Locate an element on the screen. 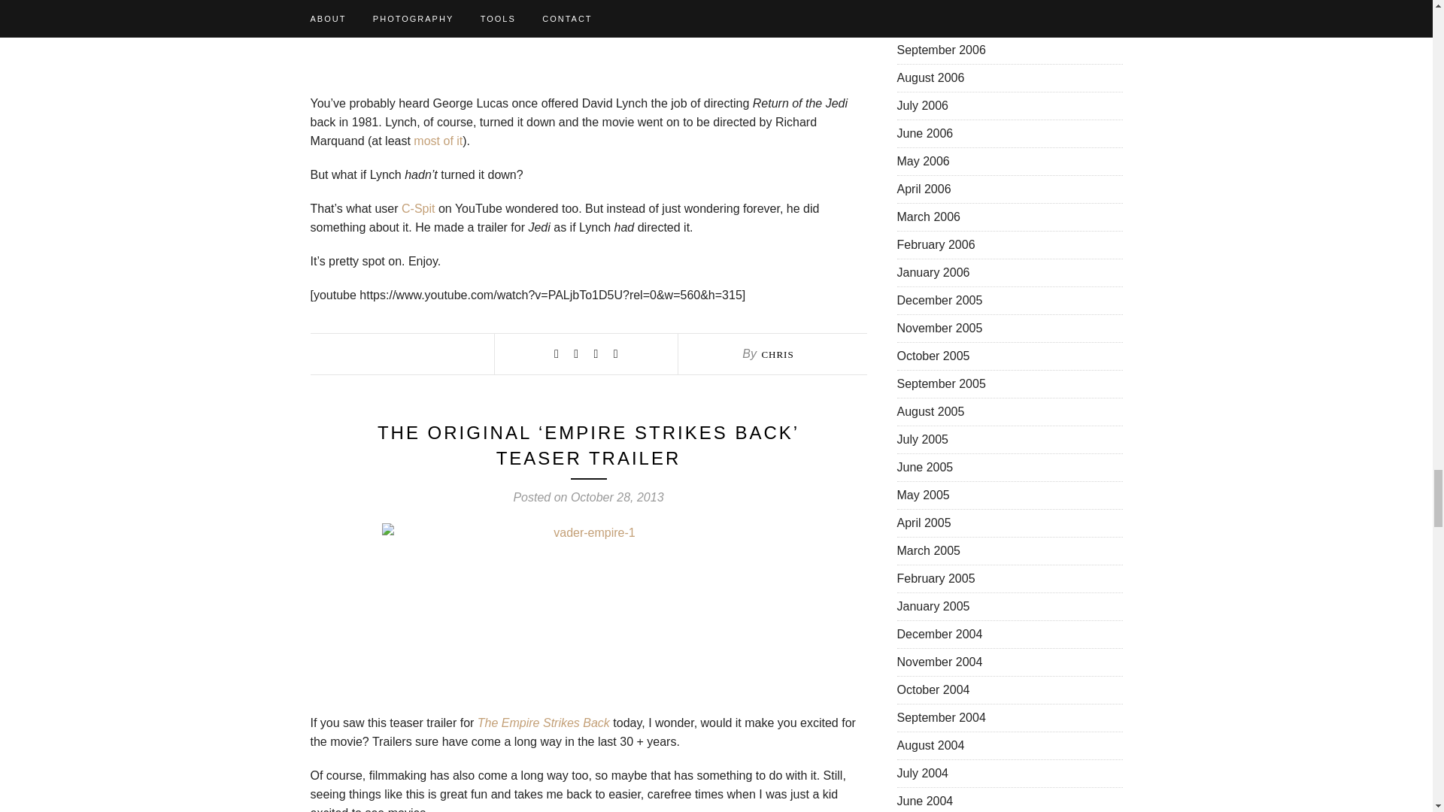 The image size is (1444, 812). Posts by Chris is located at coordinates (776, 355).